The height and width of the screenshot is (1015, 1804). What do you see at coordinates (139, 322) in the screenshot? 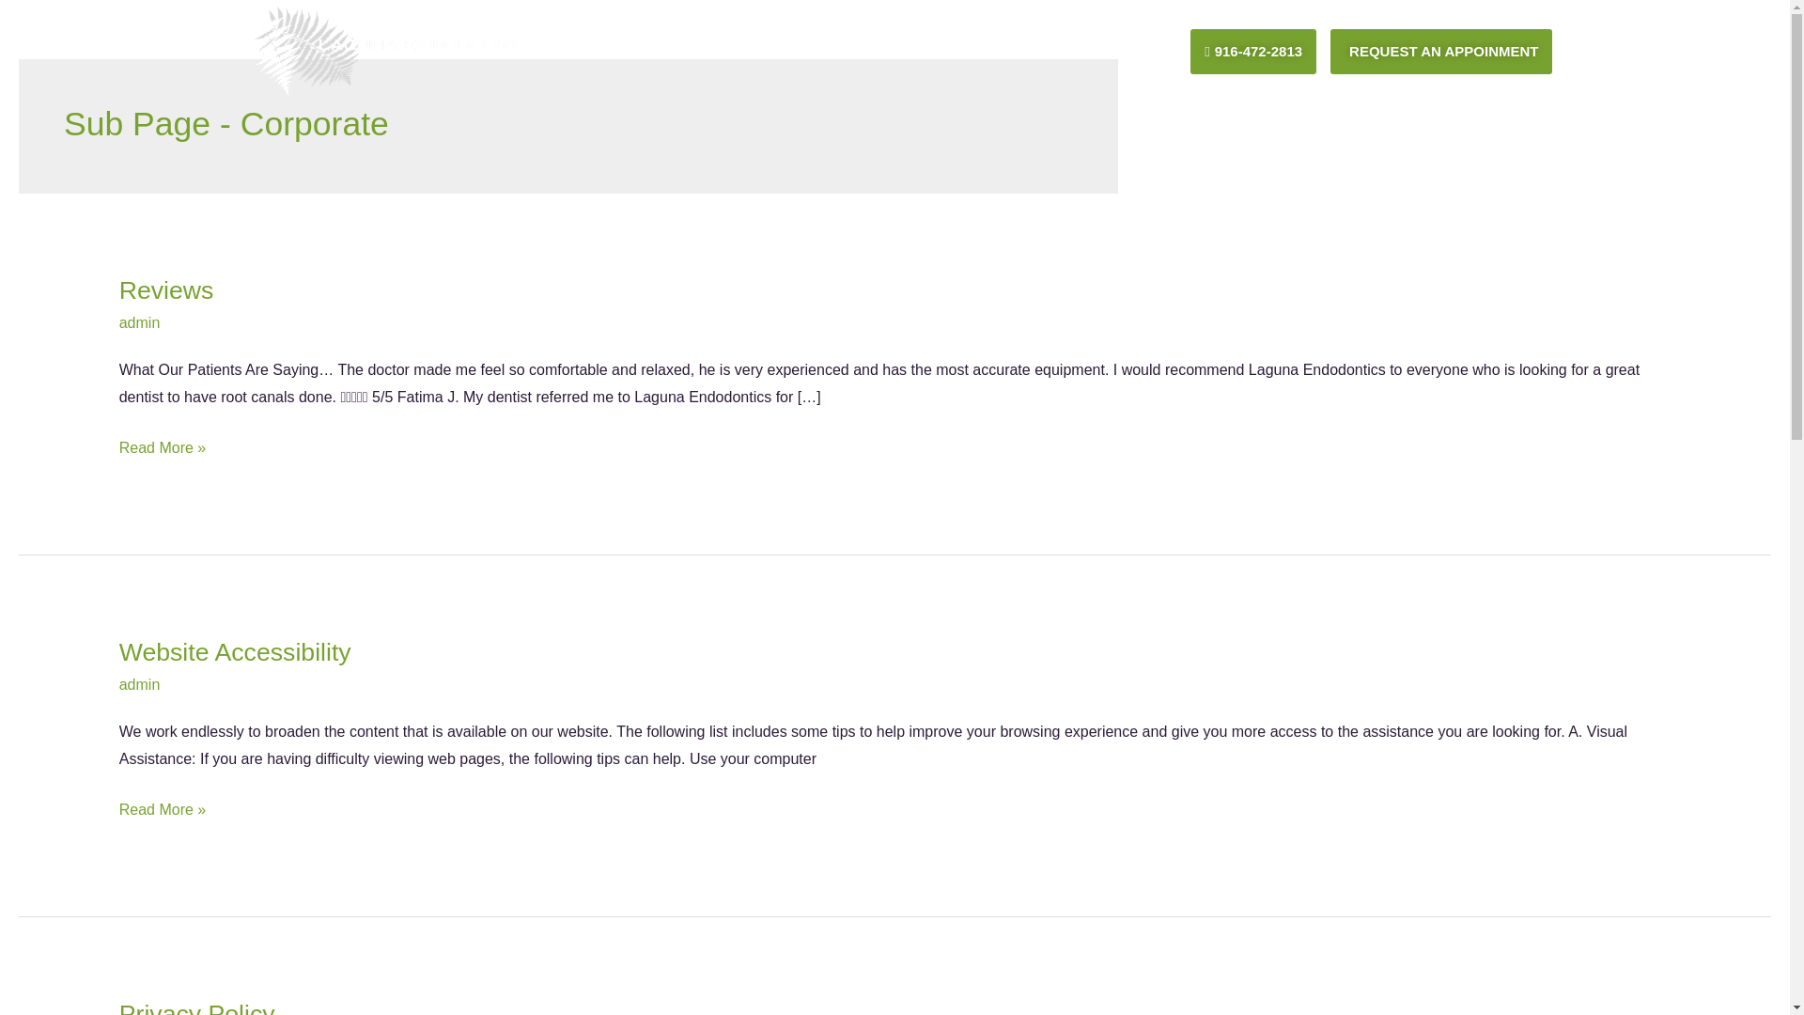
I see `View all posts by admin` at bounding box center [139, 322].